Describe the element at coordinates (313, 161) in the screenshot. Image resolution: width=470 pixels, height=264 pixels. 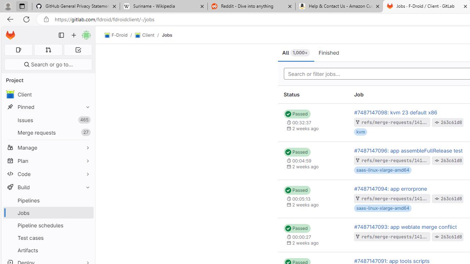
I see `Status: Passed 00:04:59 2 weeks ago` at that location.